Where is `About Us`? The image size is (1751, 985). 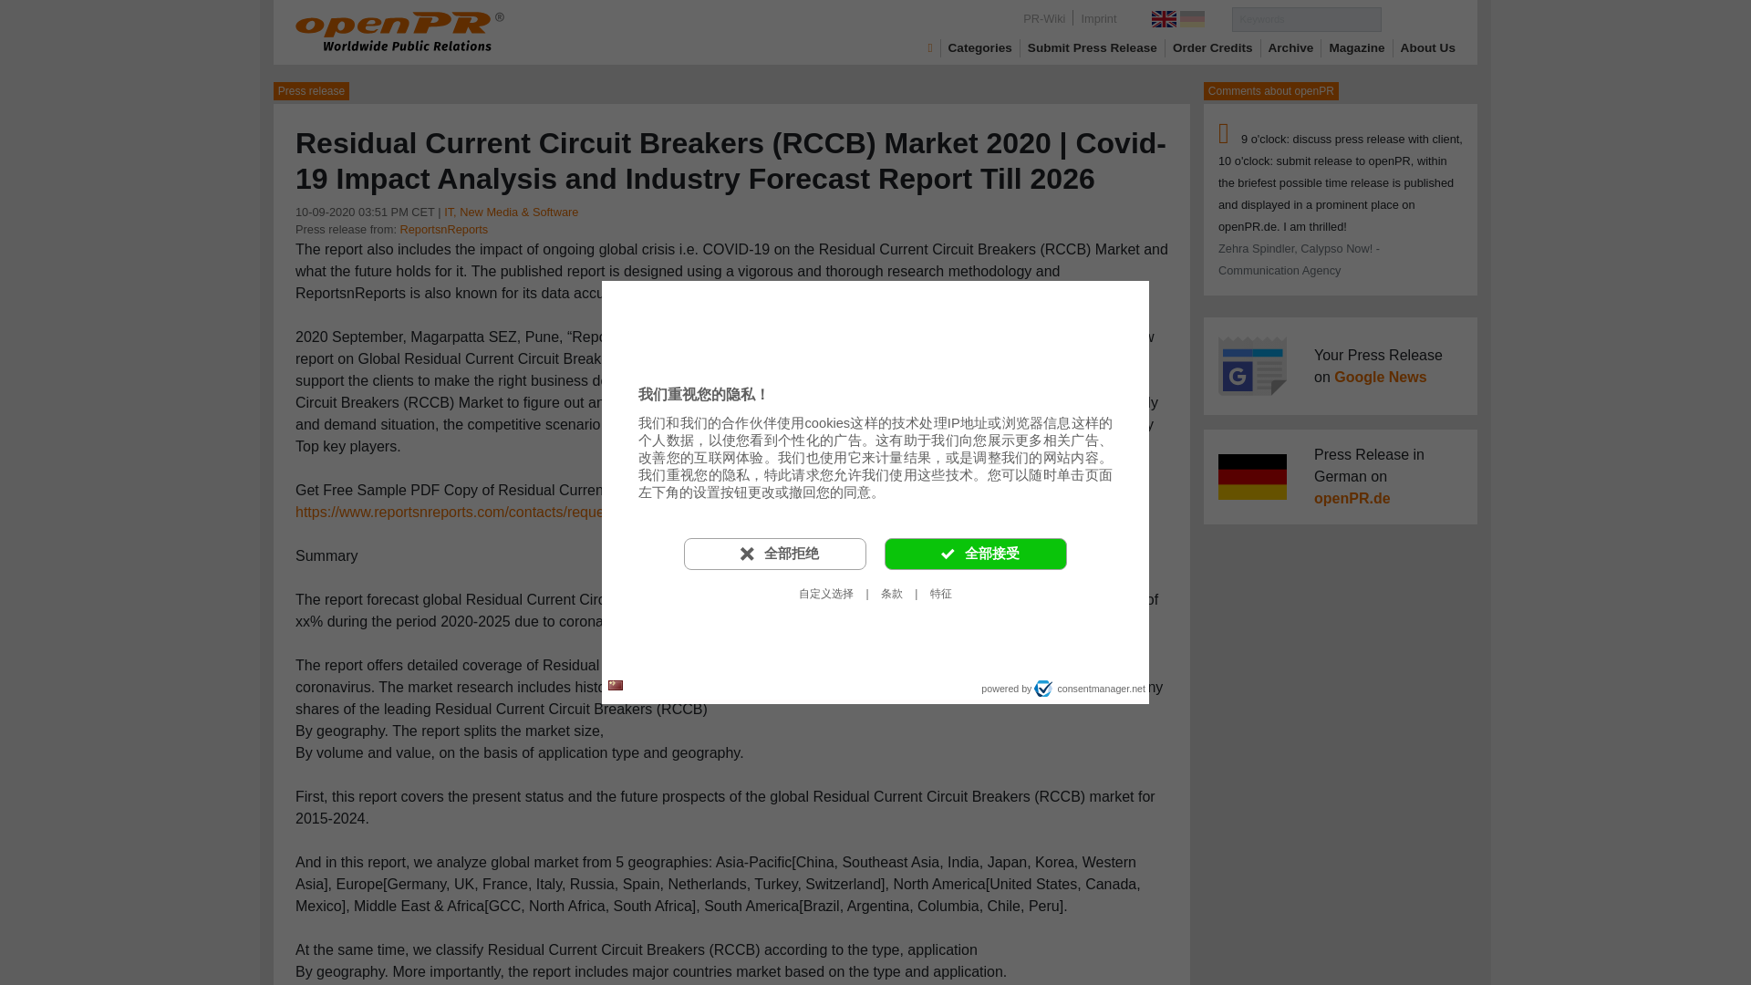 About Us is located at coordinates (1428, 47).